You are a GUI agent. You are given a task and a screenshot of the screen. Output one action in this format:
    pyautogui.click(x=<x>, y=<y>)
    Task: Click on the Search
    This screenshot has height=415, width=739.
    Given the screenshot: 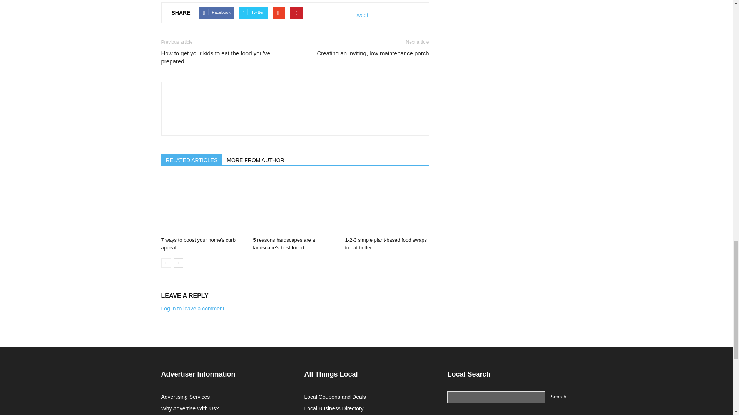 What is the action you would take?
    pyautogui.click(x=558, y=397)
    